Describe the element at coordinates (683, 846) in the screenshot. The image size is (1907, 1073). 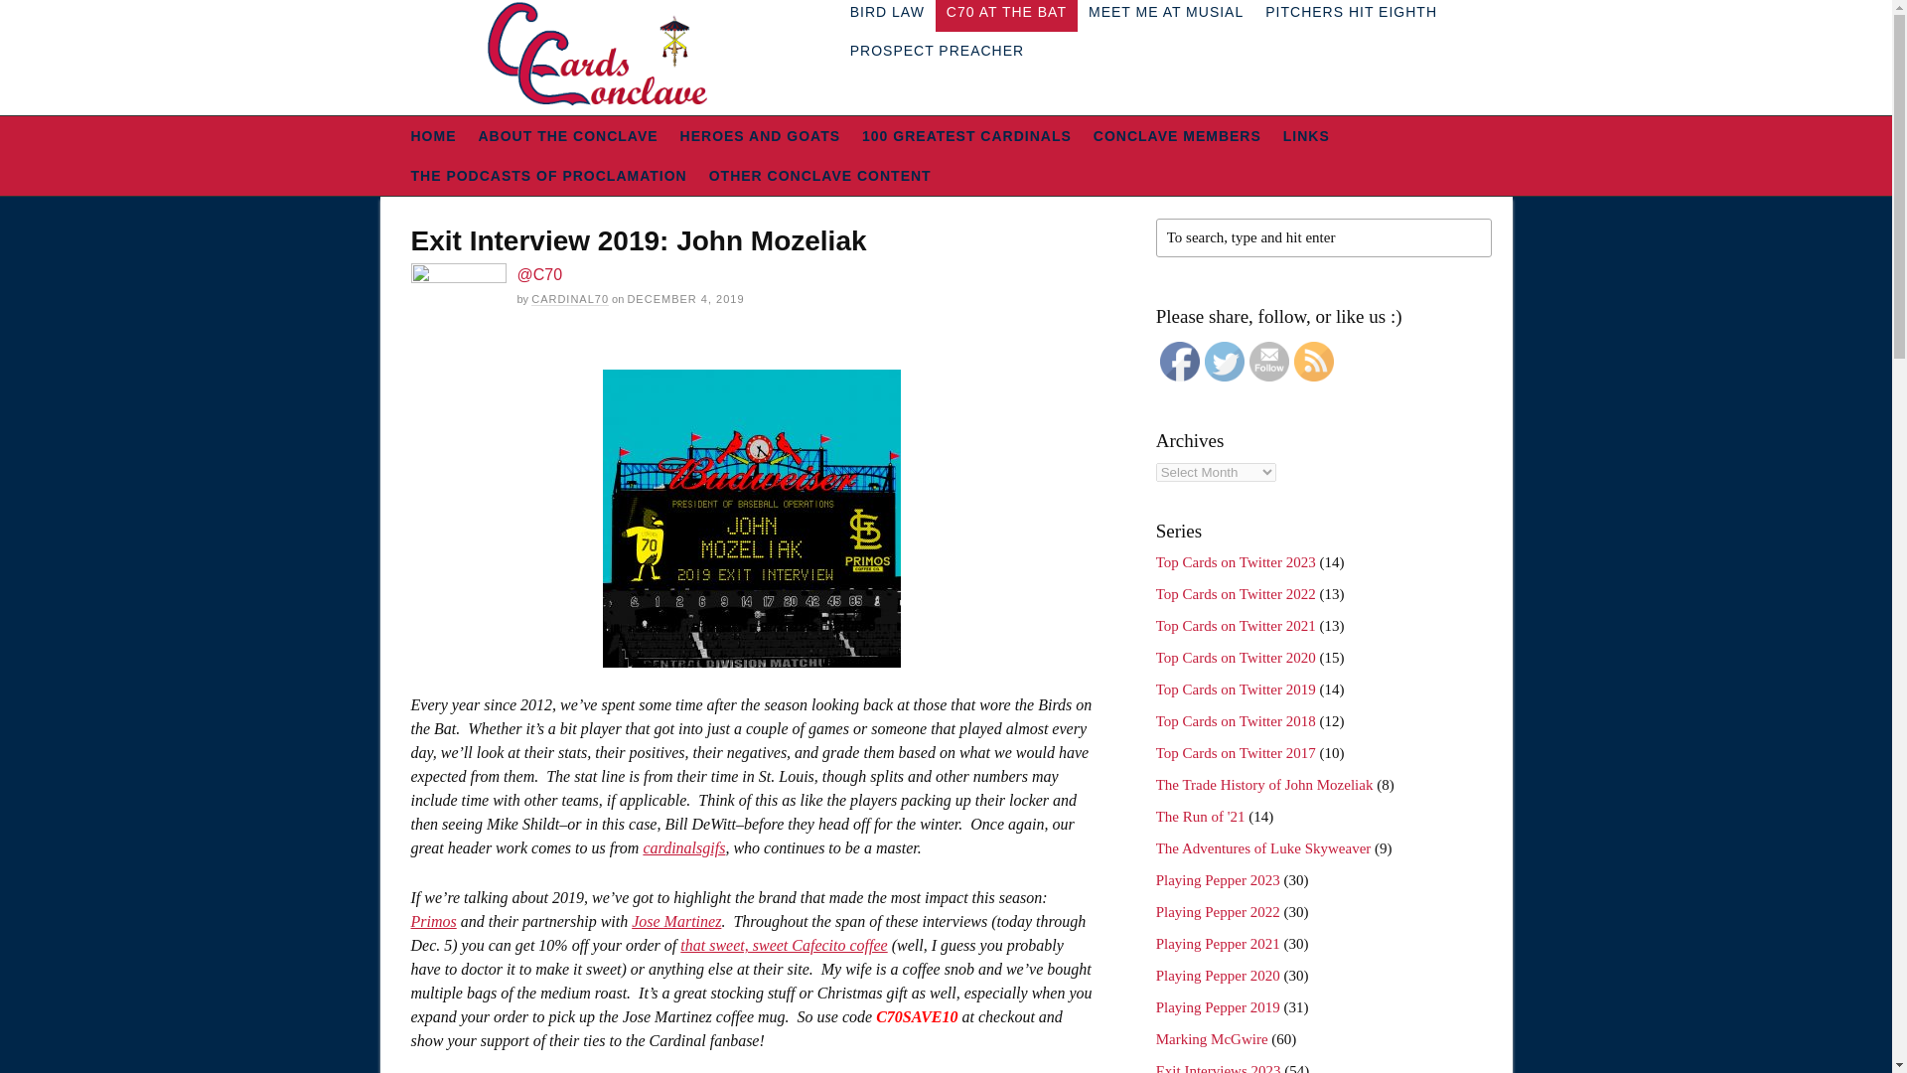
I see `cardinalsgifs` at that location.